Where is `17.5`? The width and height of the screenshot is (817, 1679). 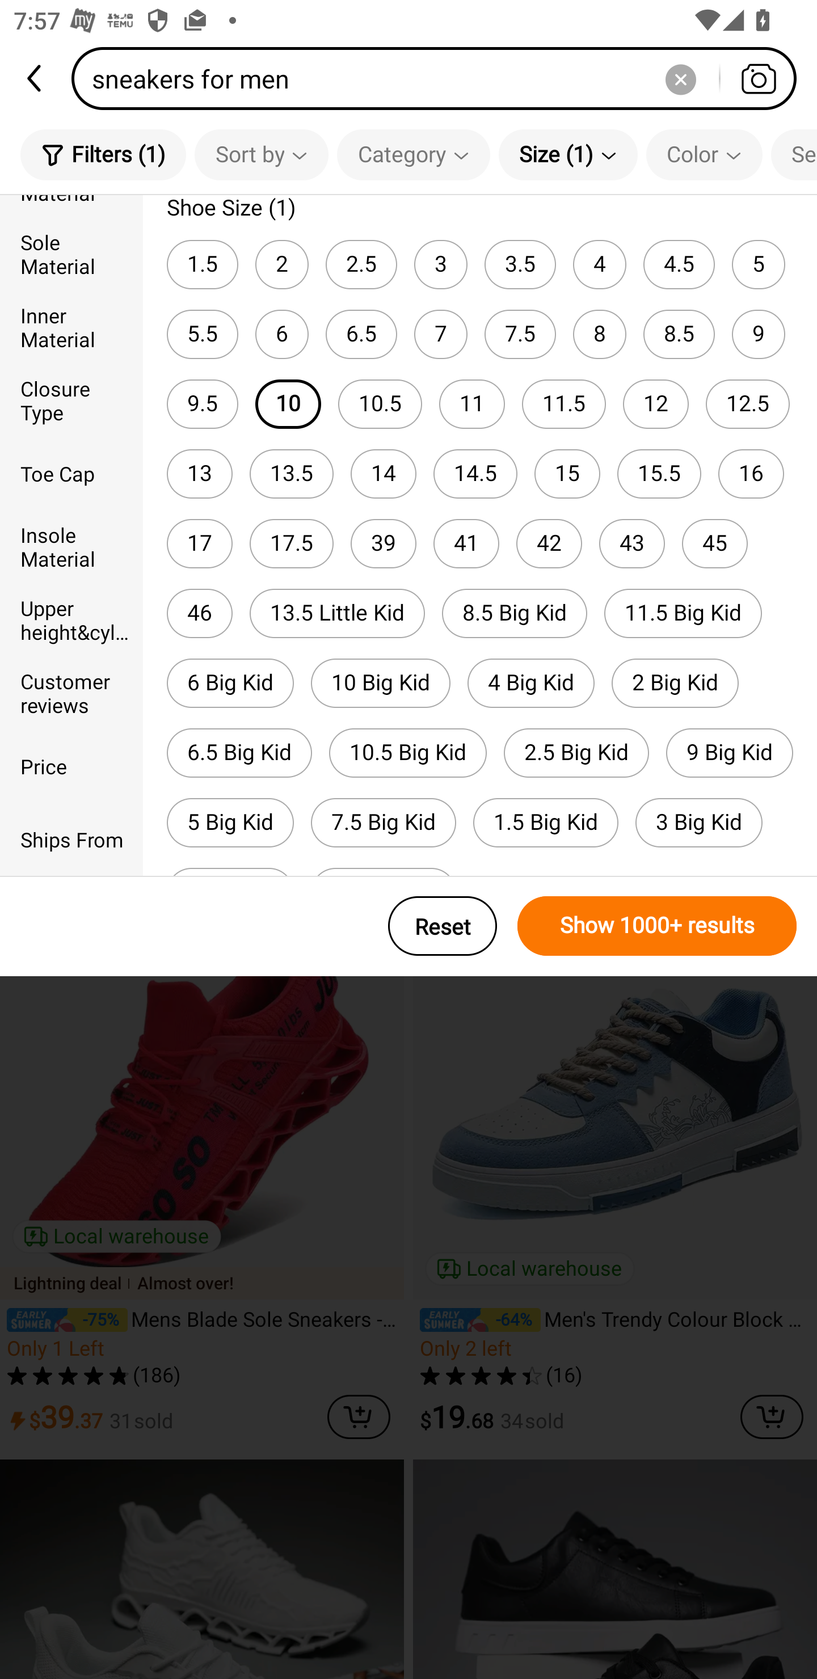 17.5 is located at coordinates (292, 543).